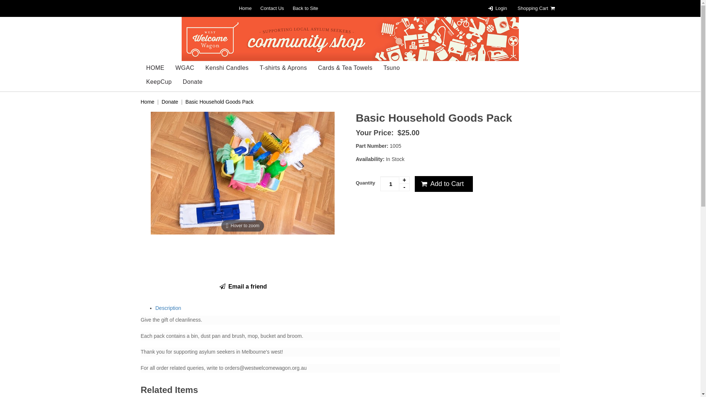  What do you see at coordinates (537, 8) in the screenshot?
I see `Shopping Cart` at bounding box center [537, 8].